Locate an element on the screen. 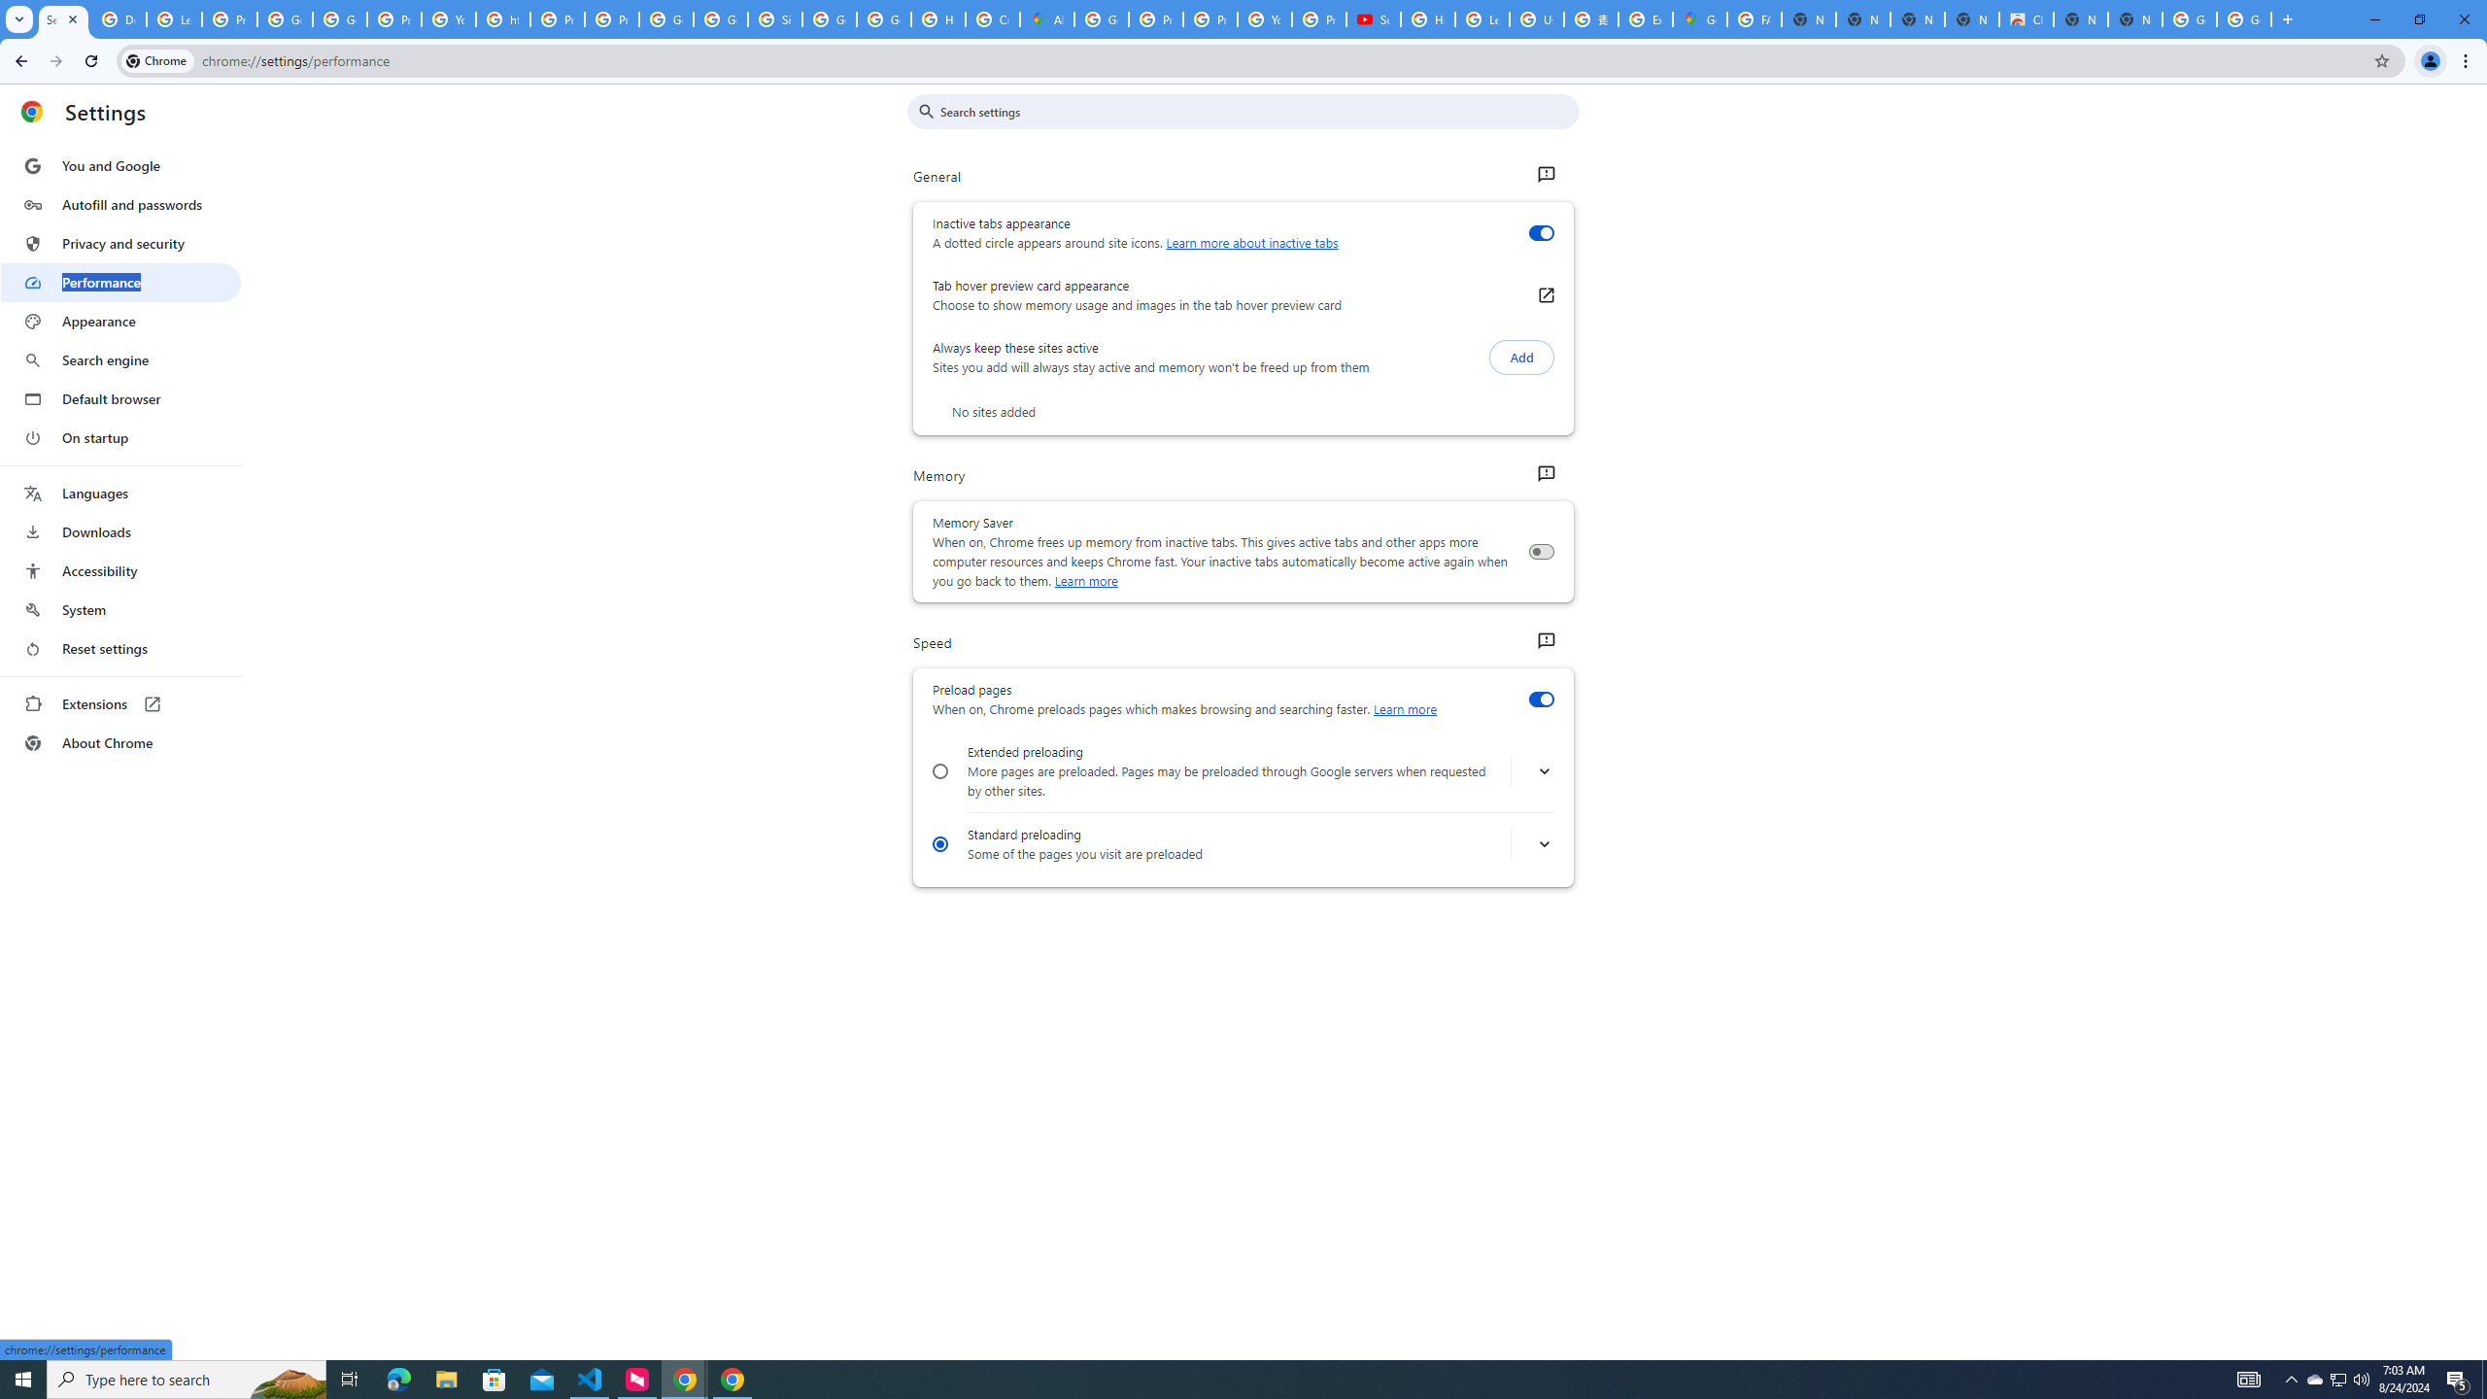  Chrome Web Store is located at coordinates (2026, 19).